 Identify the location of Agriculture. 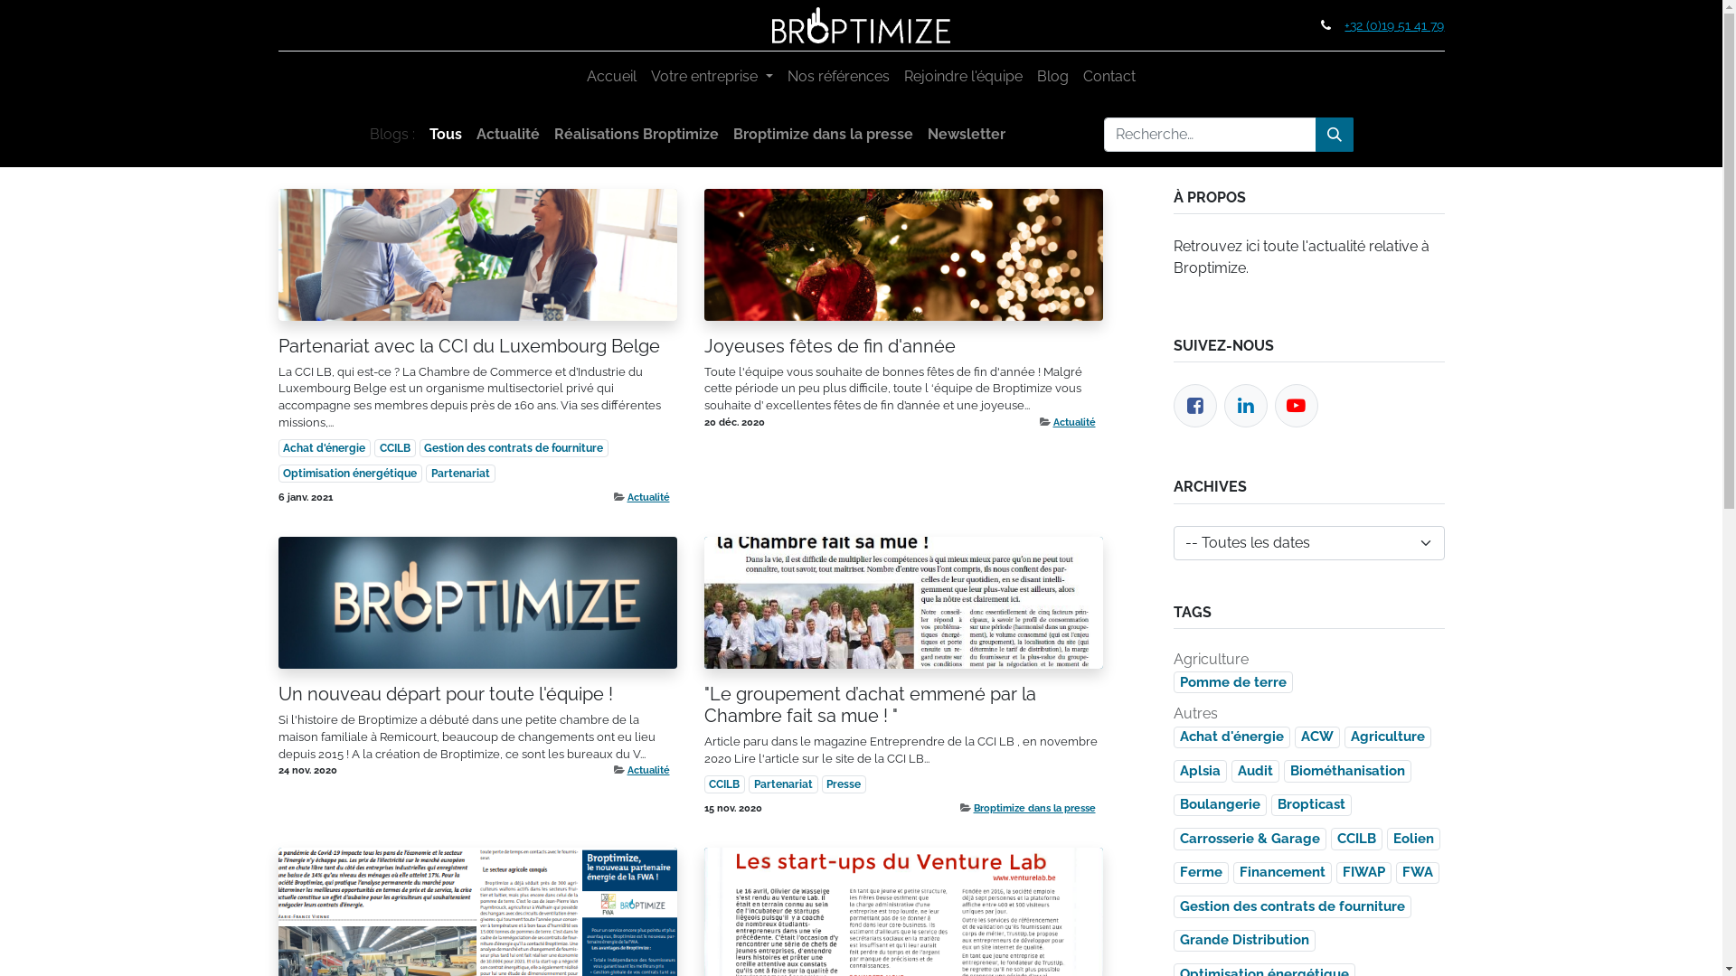
(1387, 737).